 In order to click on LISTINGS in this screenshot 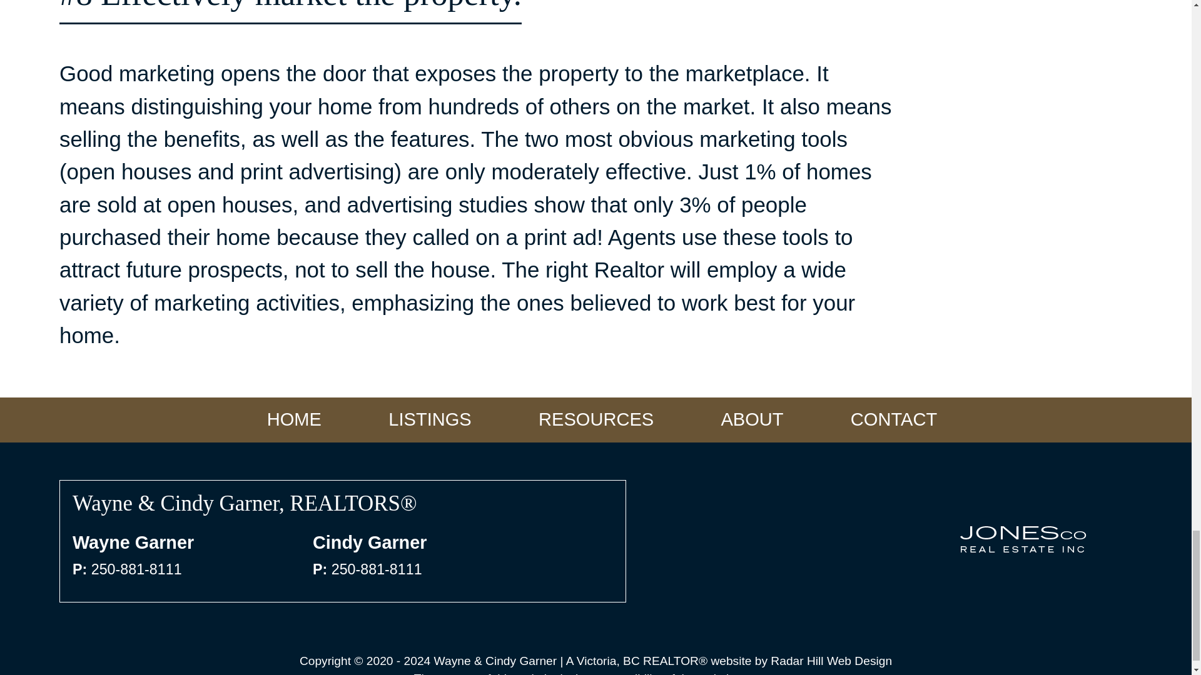, I will do `click(430, 420)`.